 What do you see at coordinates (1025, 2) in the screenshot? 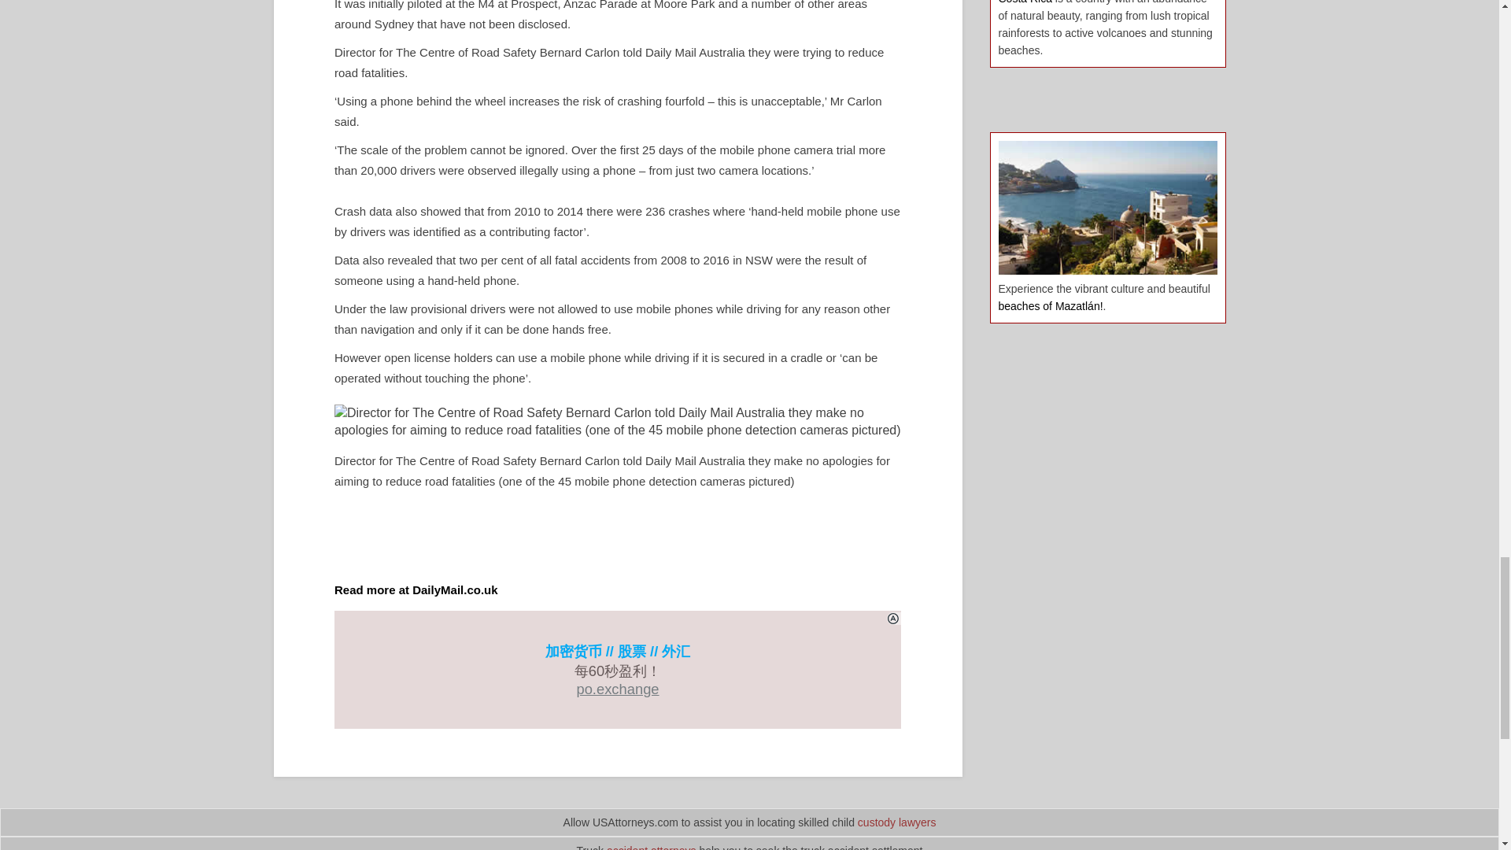
I see `Costa Rica` at bounding box center [1025, 2].